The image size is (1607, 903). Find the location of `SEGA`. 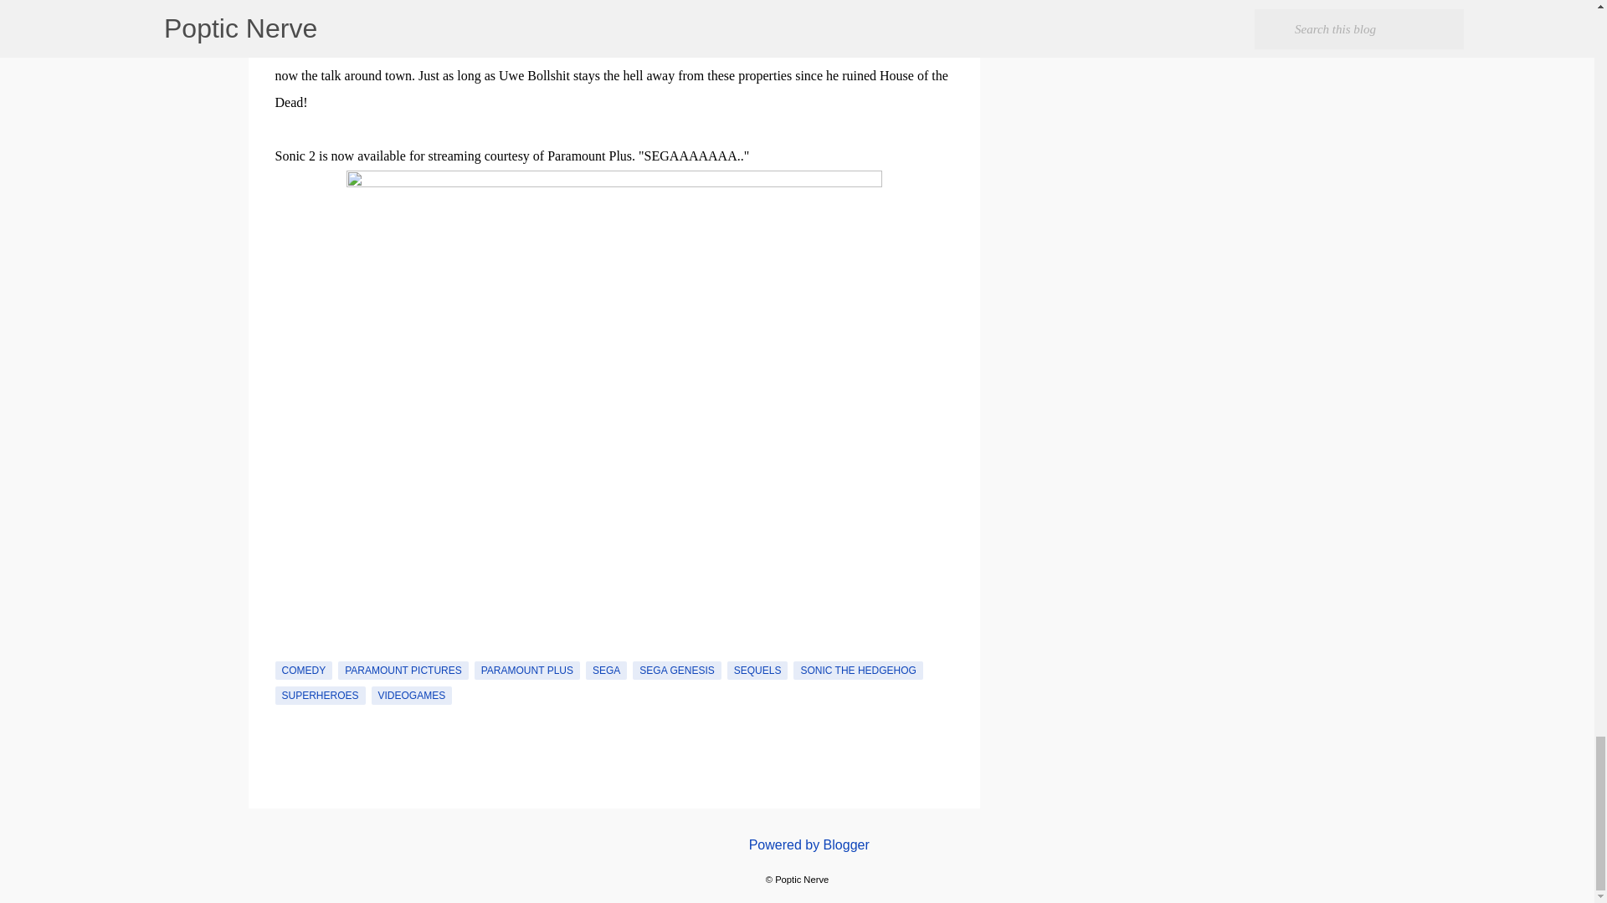

SEGA is located at coordinates (606, 671).